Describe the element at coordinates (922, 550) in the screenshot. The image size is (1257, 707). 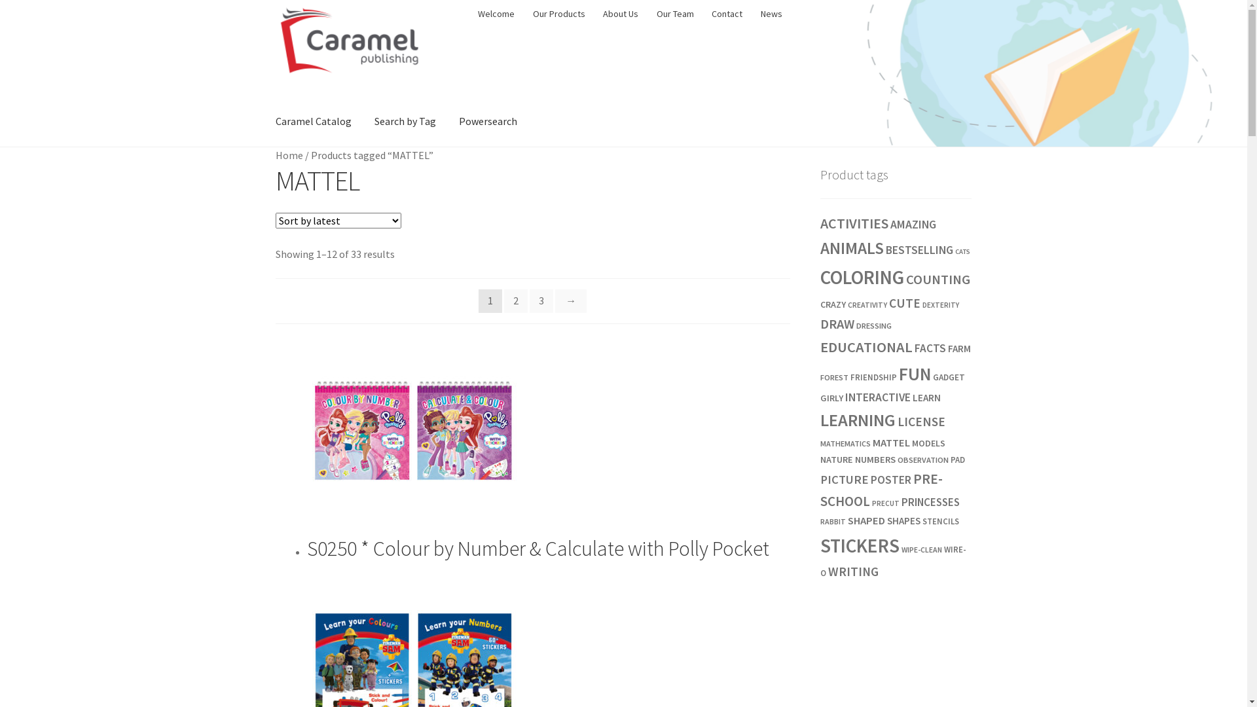
I see `WIPE-CLEAN` at that location.